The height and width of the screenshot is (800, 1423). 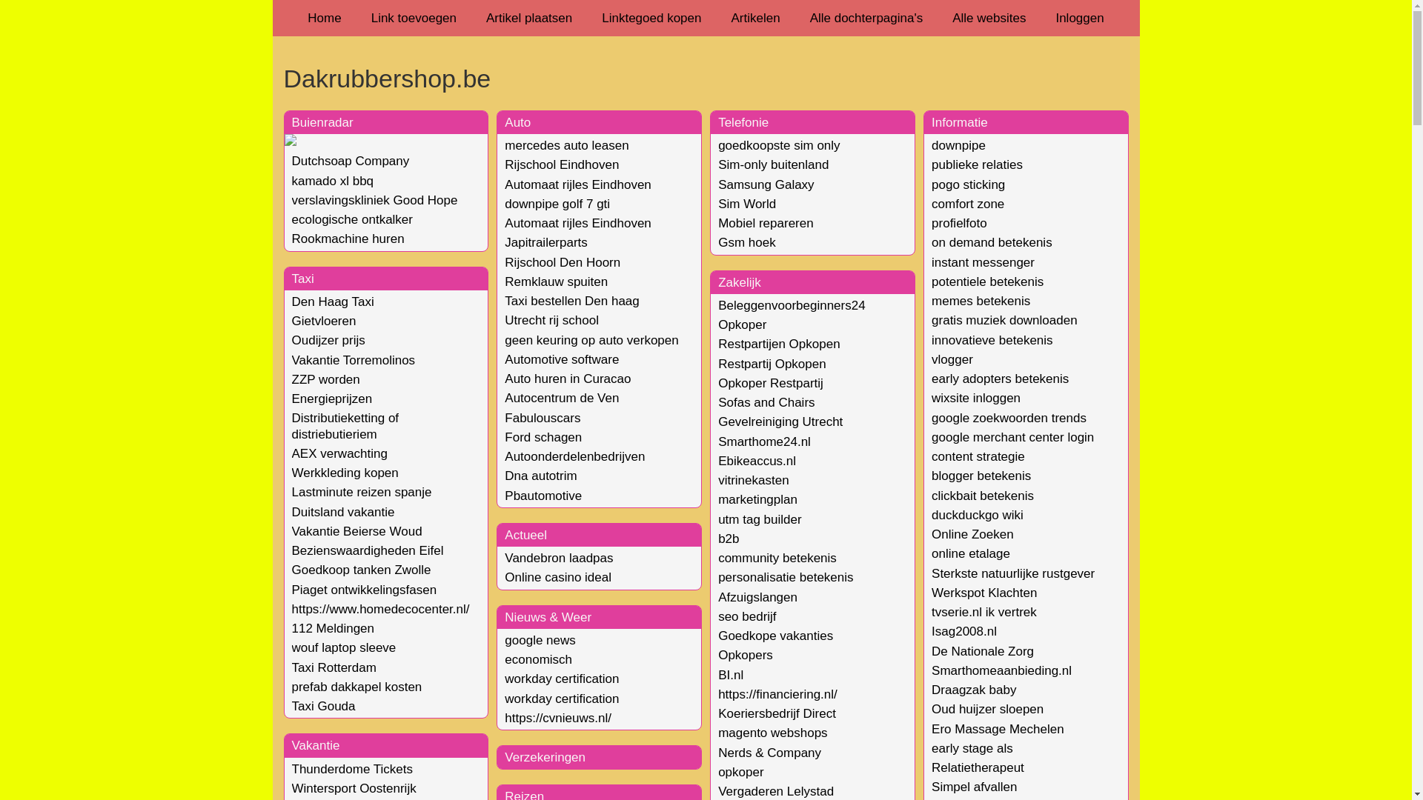 What do you see at coordinates (526, 535) in the screenshot?
I see `Actueel` at bounding box center [526, 535].